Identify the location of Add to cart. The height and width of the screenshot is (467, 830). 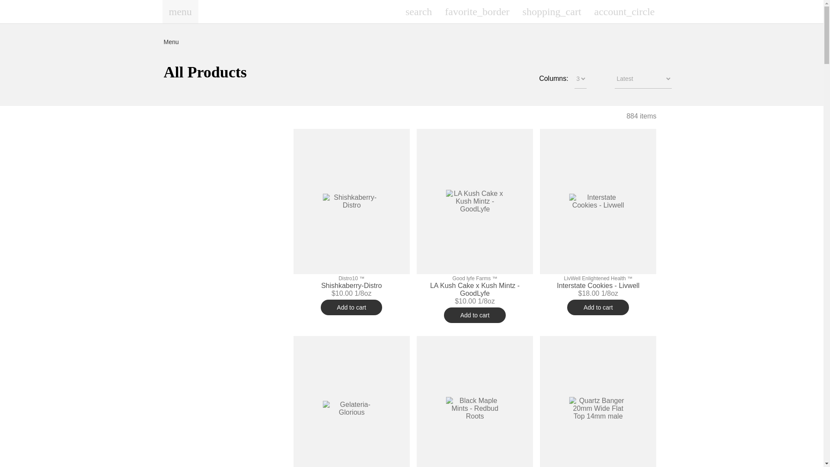
(351, 307).